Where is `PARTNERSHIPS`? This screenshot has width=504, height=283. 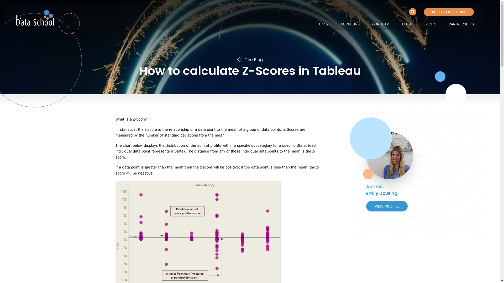
PARTNERSHIPS is located at coordinates (461, 24).